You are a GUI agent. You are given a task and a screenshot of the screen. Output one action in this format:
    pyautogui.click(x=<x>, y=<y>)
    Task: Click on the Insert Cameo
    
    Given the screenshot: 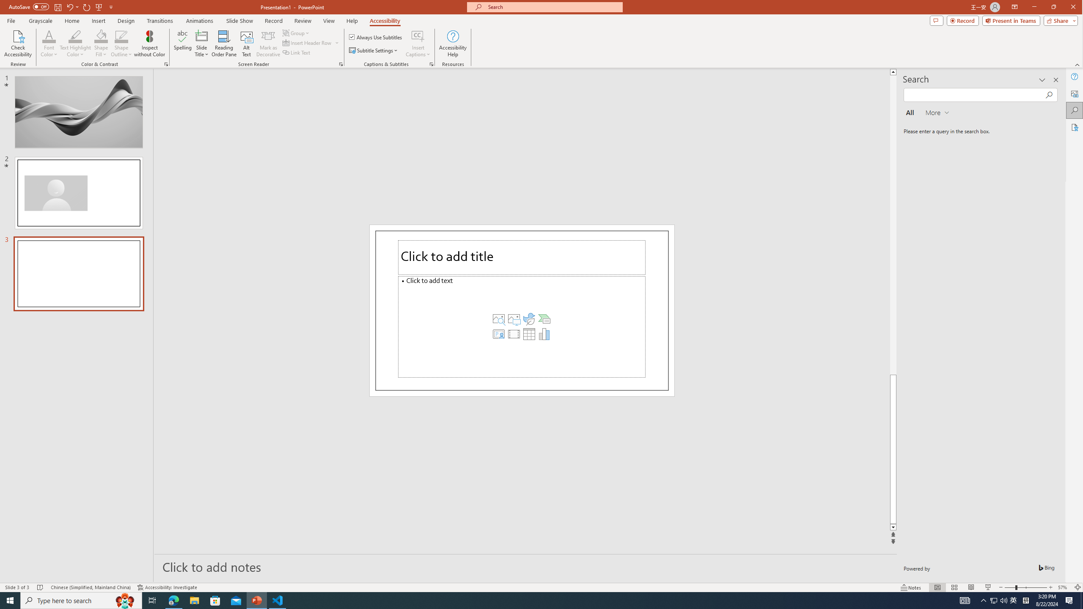 What is the action you would take?
    pyautogui.click(x=498, y=333)
    